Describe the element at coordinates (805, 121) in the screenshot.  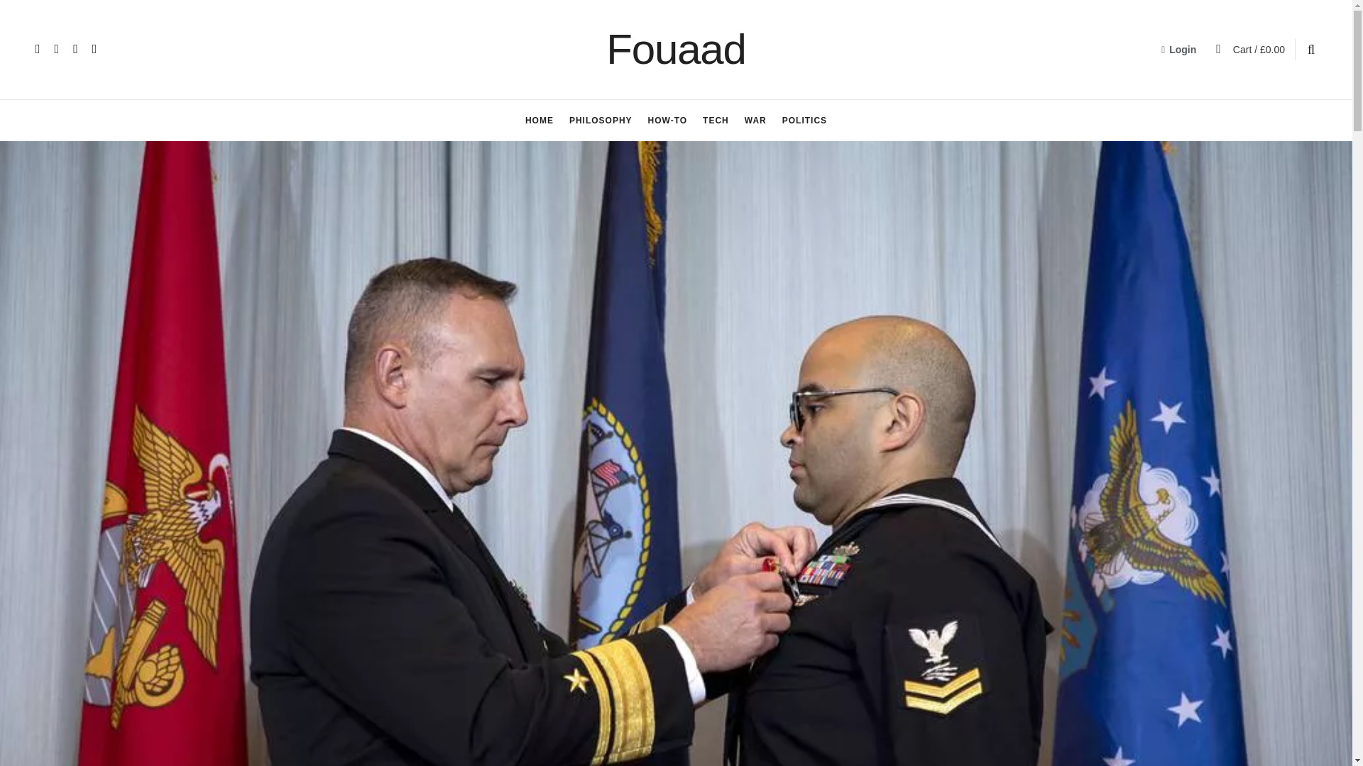
I see `POLITICS` at that location.